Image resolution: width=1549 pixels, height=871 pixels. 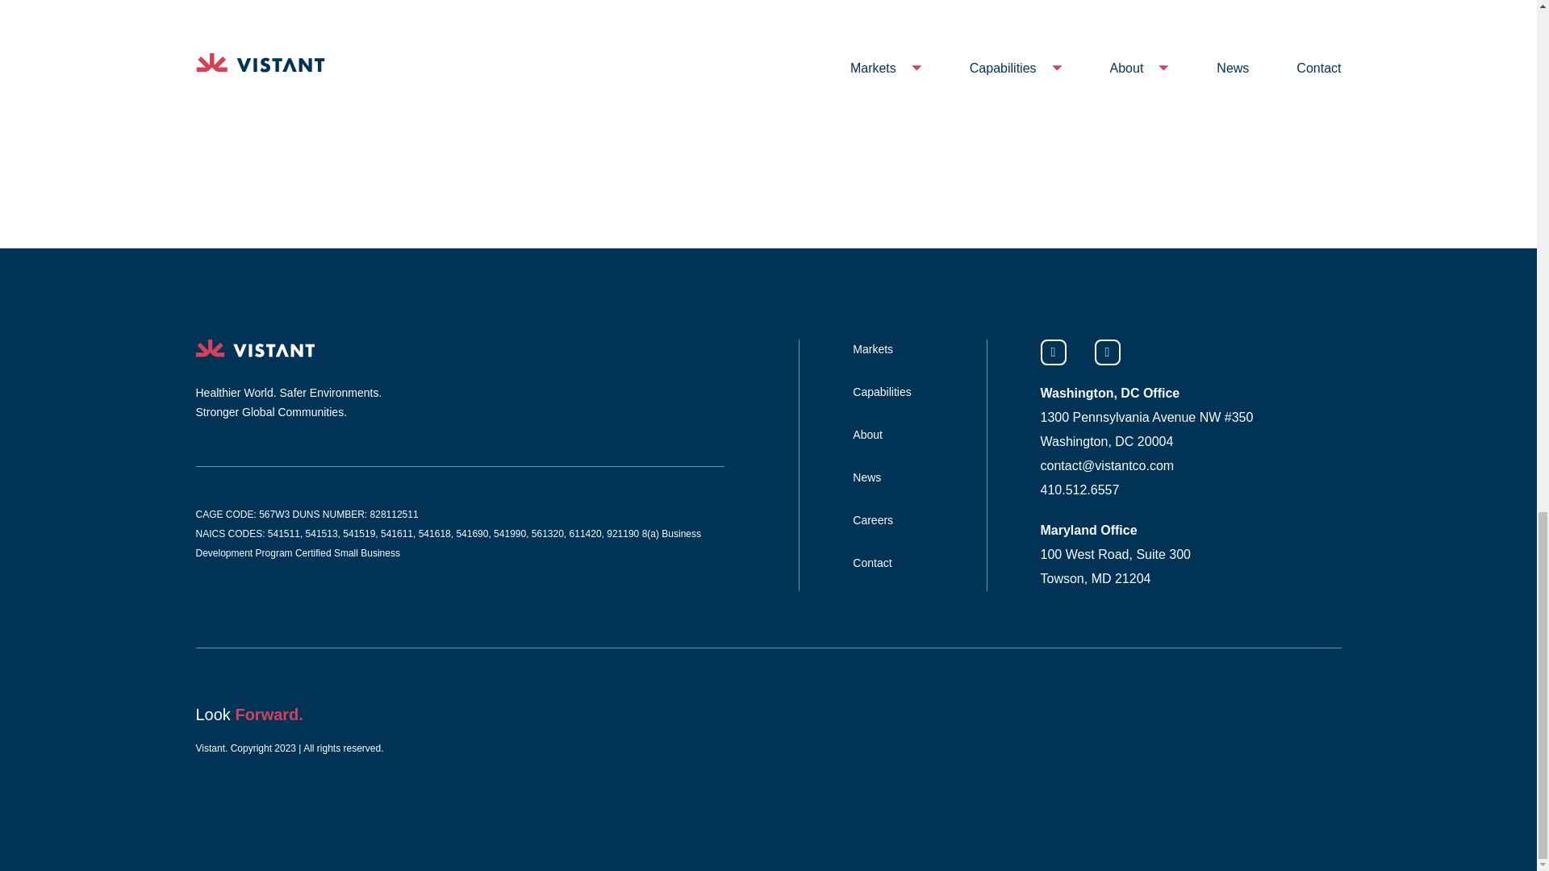 What do you see at coordinates (866, 477) in the screenshot?
I see `News` at bounding box center [866, 477].